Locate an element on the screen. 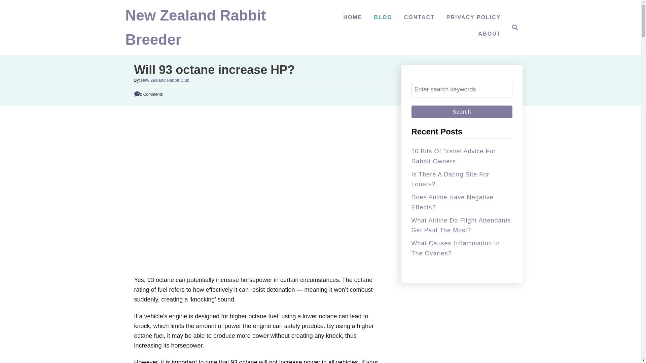 This screenshot has width=646, height=363. New Zealand Rabbit Breeder is located at coordinates (513, 28).